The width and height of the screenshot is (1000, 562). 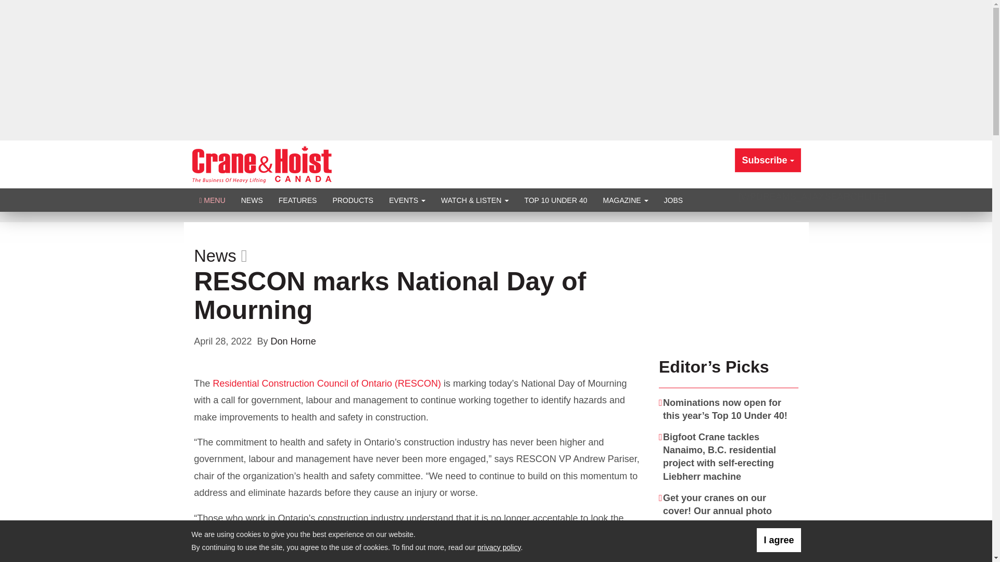 What do you see at coordinates (768, 160) in the screenshot?
I see `Subscribe` at bounding box center [768, 160].